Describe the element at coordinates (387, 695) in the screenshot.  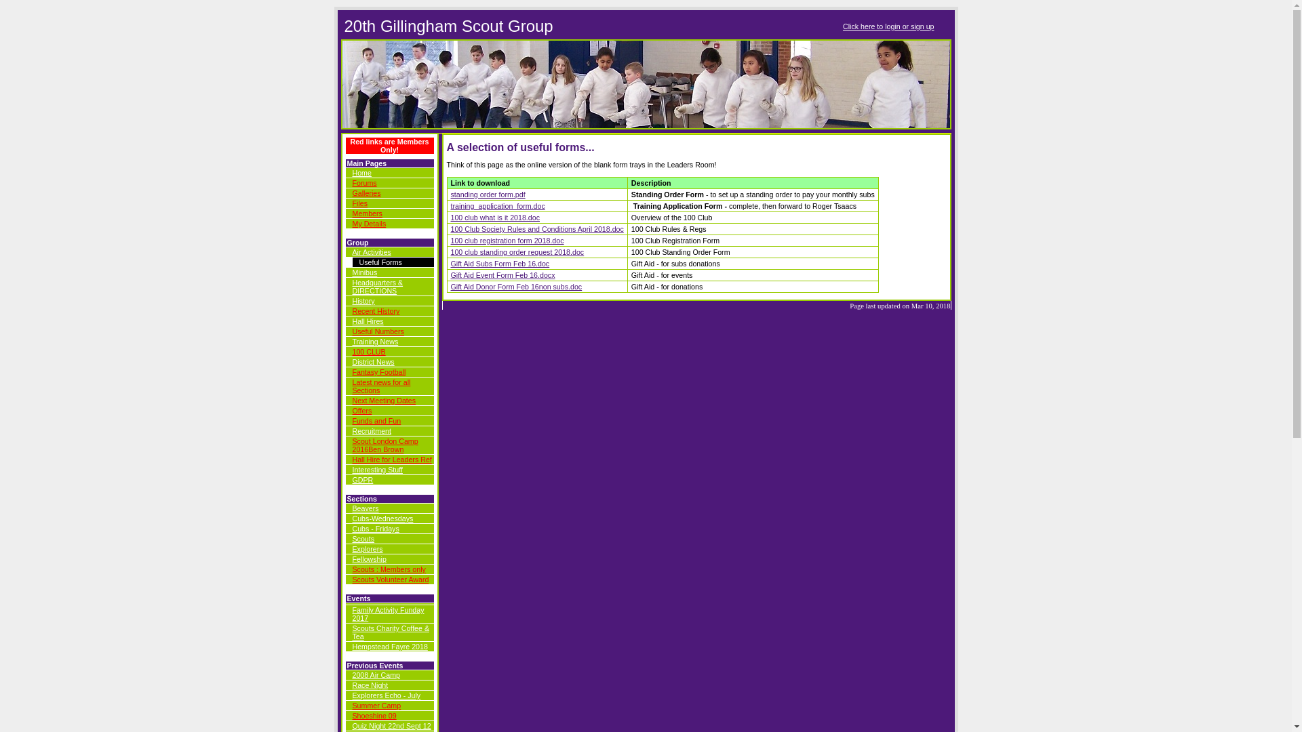
I see `Explorers Echo - July` at that location.